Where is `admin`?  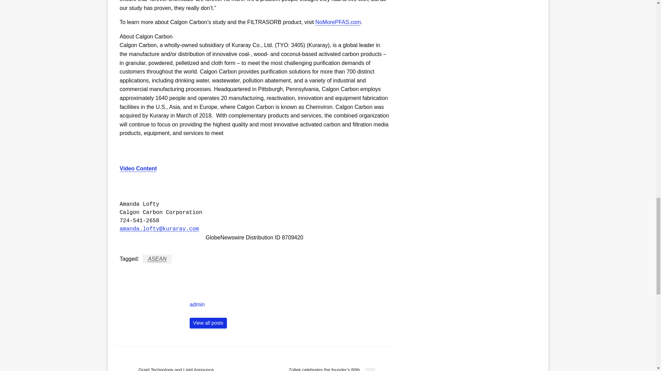
admin is located at coordinates (289, 304).